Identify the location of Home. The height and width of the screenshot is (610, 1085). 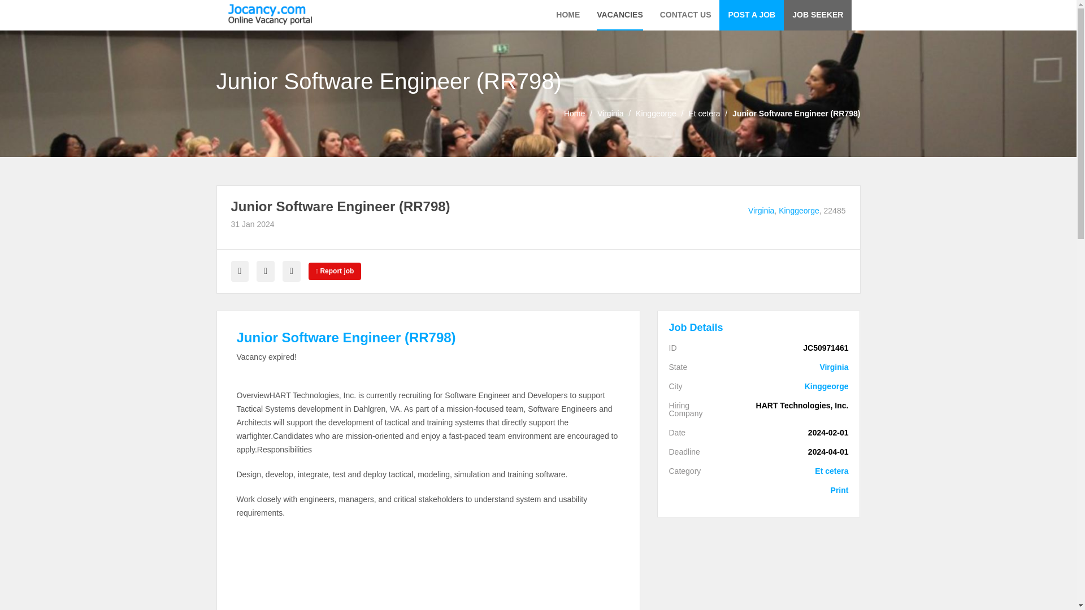
(574, 114).